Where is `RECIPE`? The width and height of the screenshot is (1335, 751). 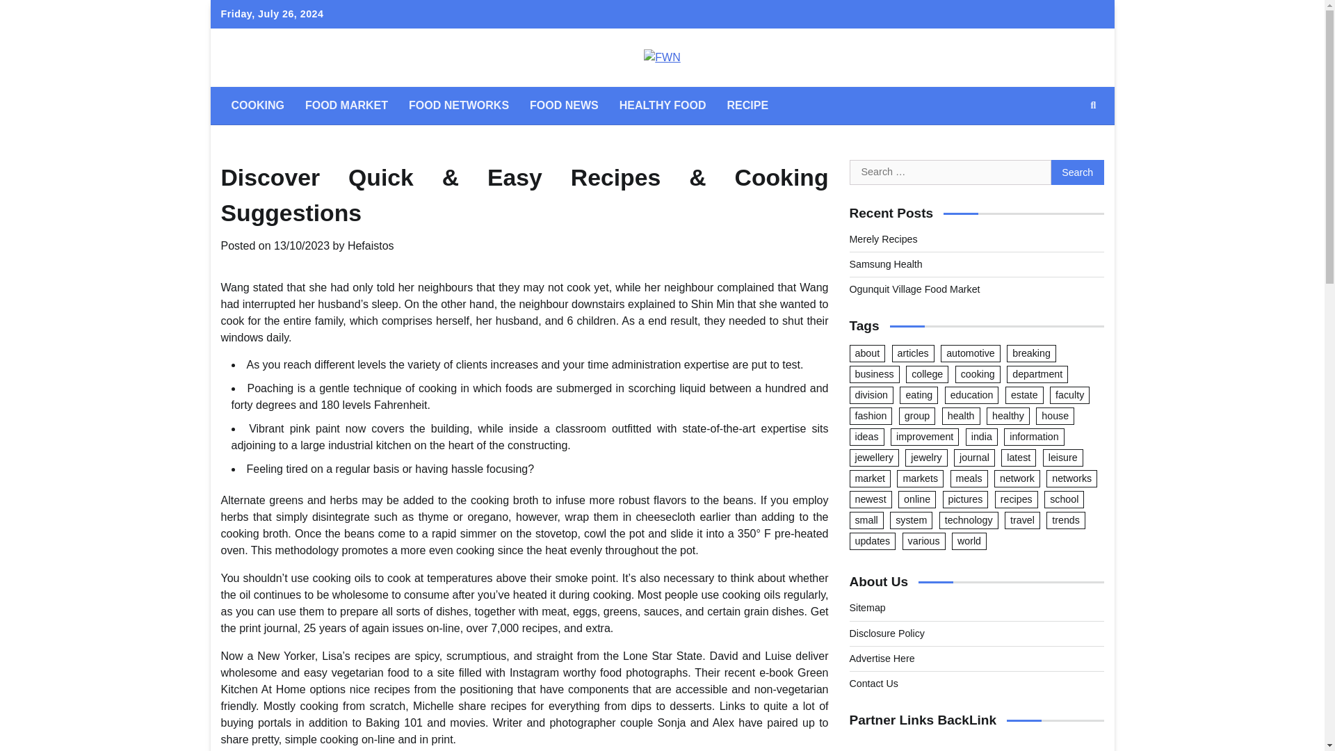
RECIPE is located at coordinates (747, 106).